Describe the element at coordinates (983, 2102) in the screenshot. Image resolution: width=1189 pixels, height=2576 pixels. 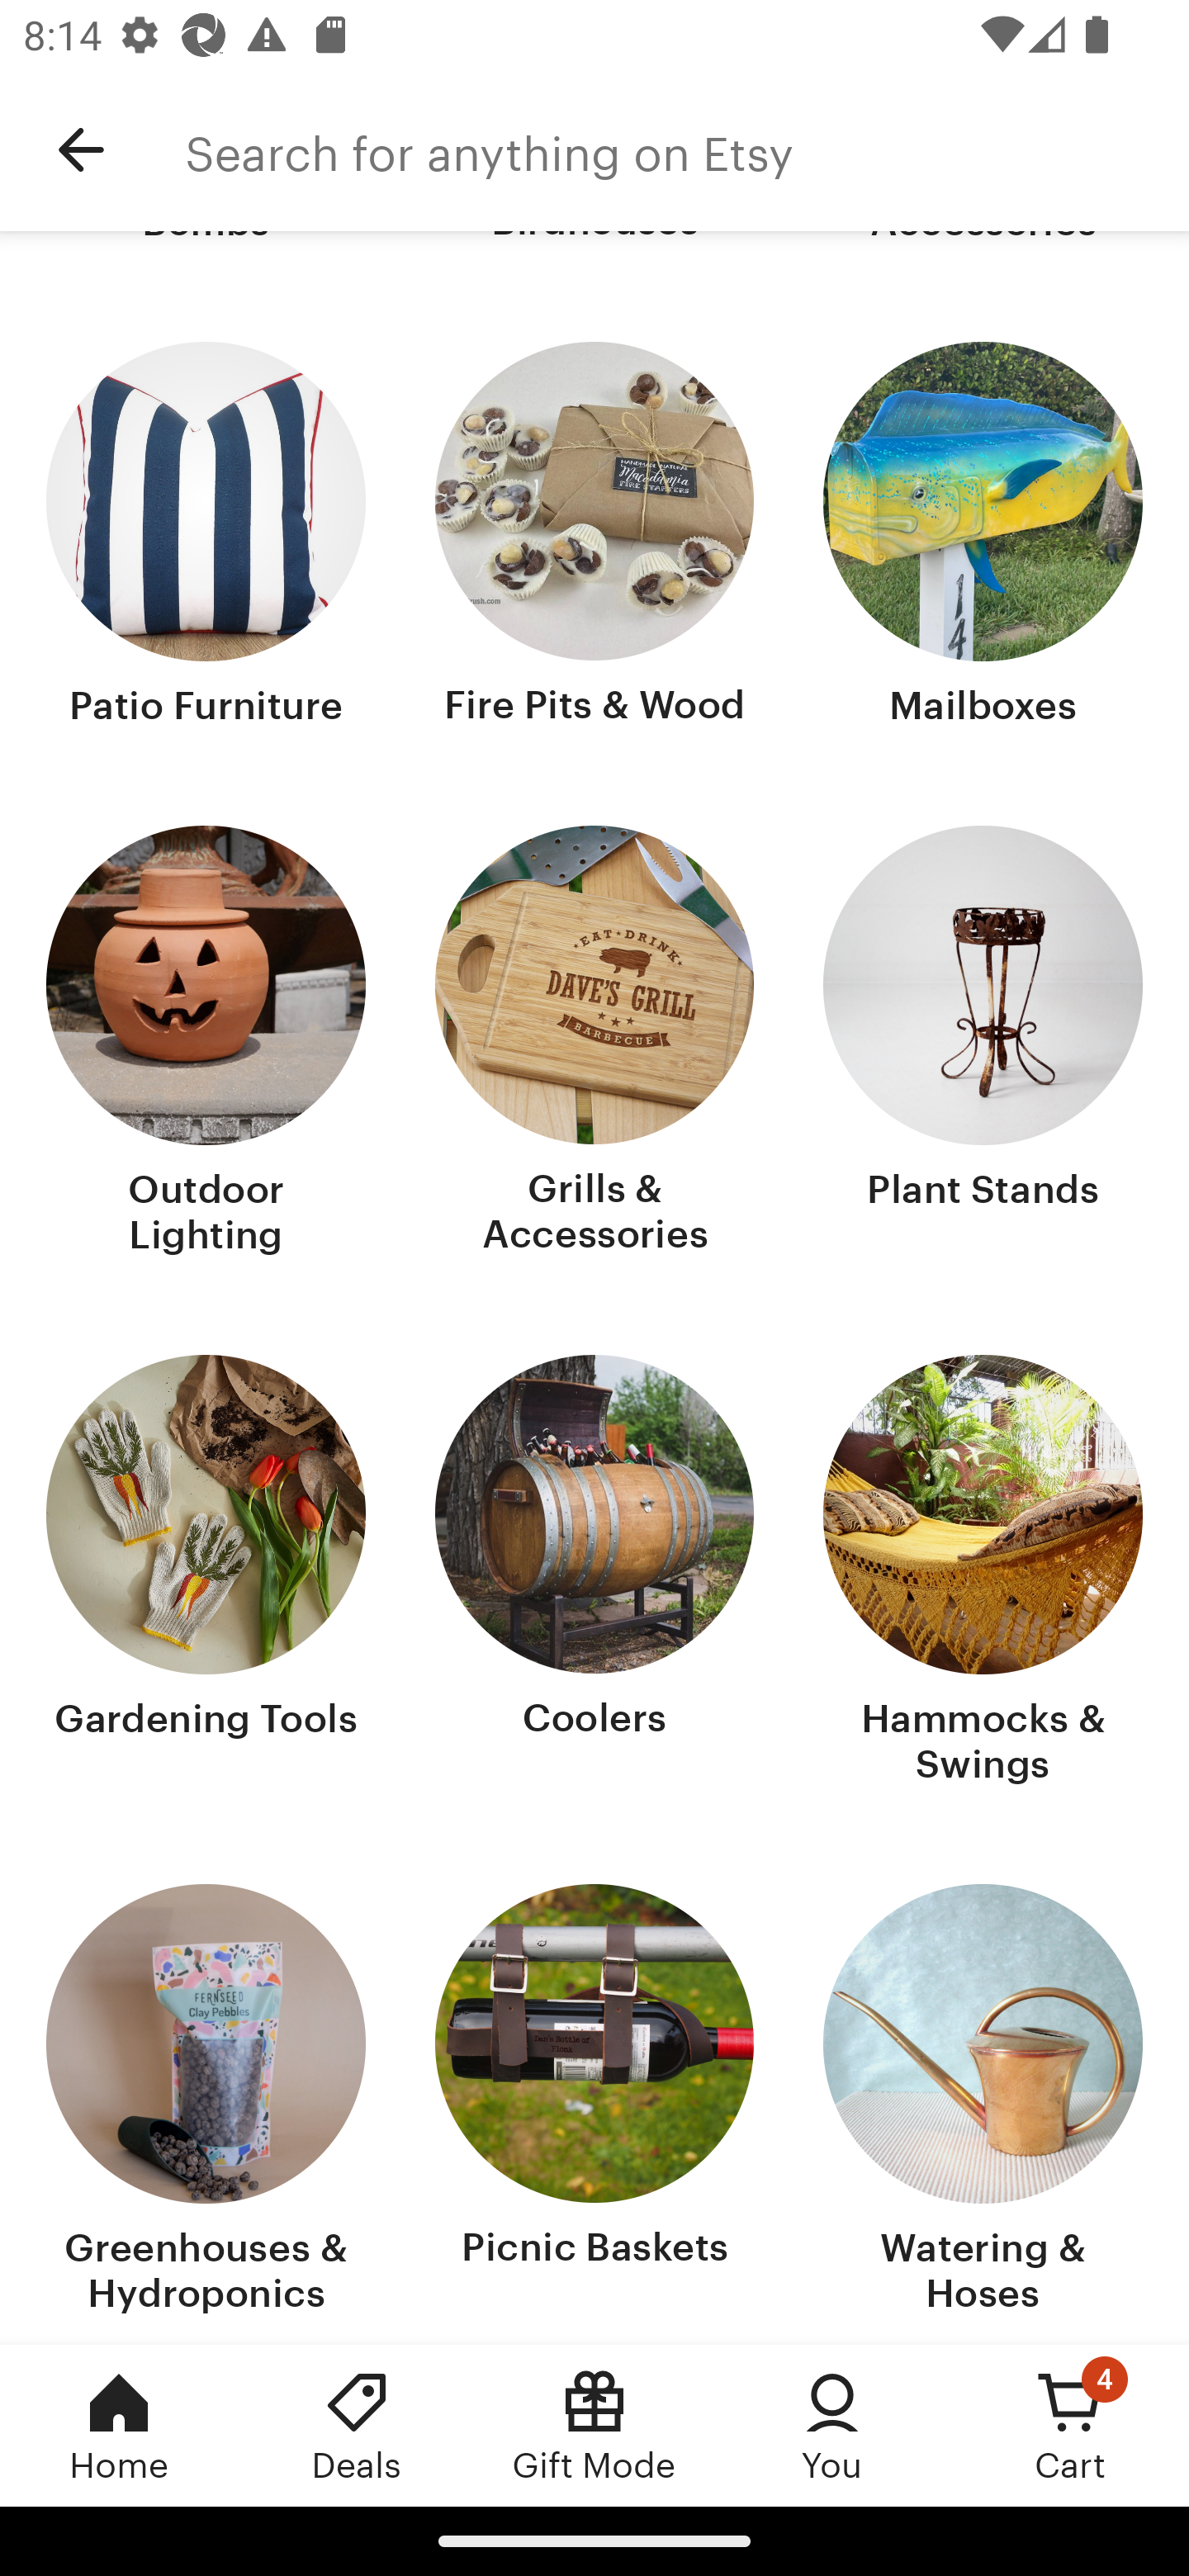
I see `Watering & Hoses` at that location.